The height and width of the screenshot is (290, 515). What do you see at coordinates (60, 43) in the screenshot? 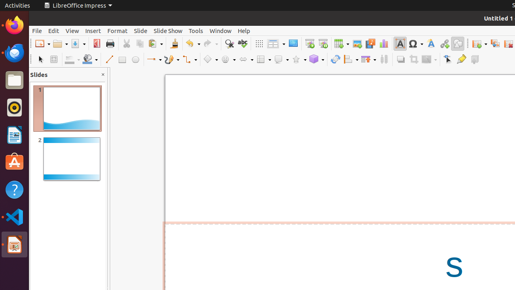
I see `Open` at bounding box center [60, 43].